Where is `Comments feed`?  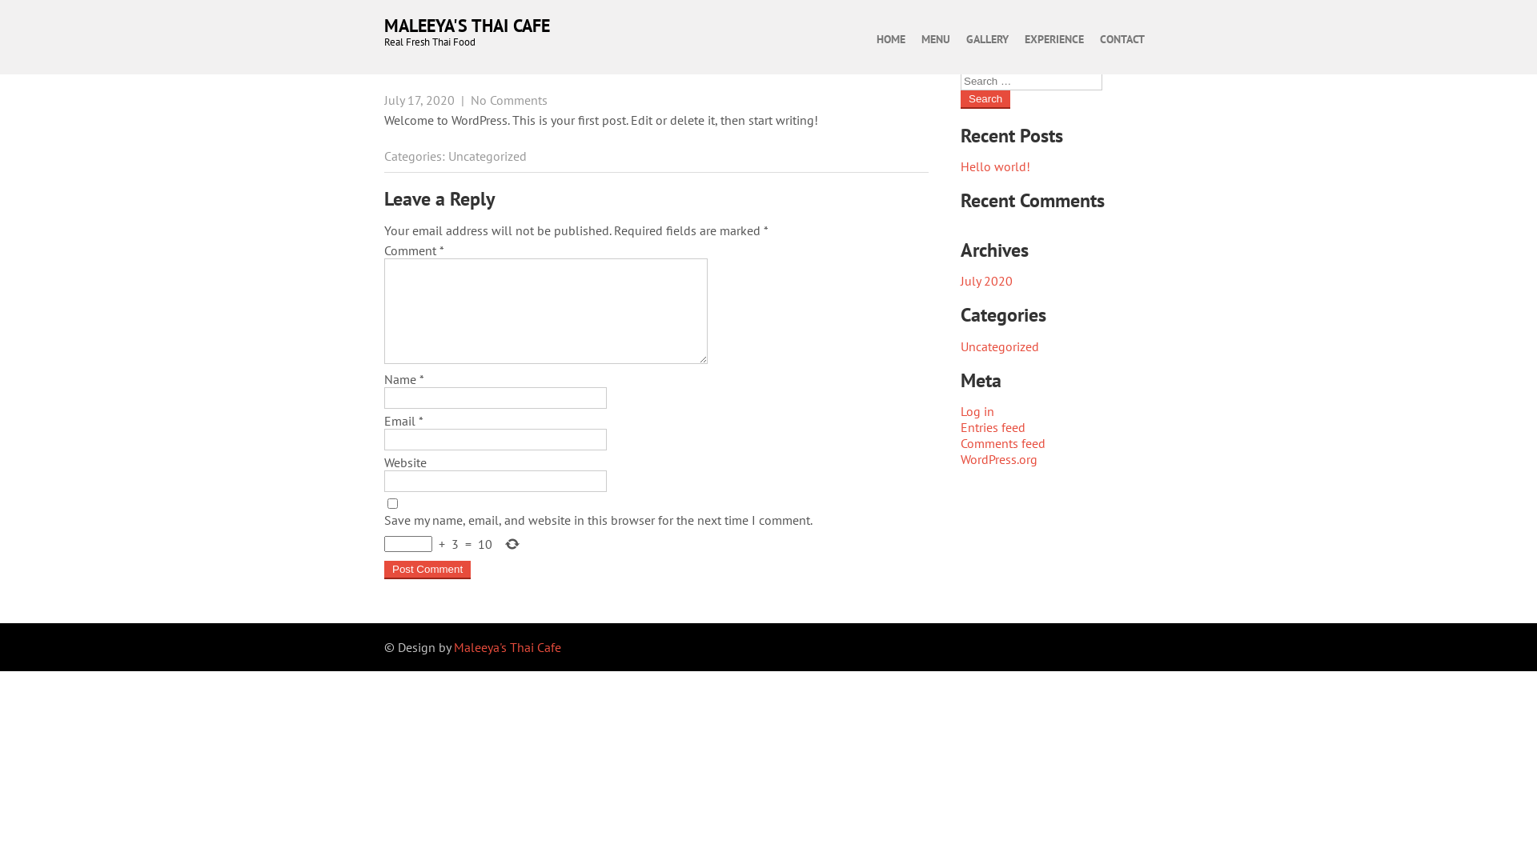
Comments feed is located at coordinates (1003, 443).